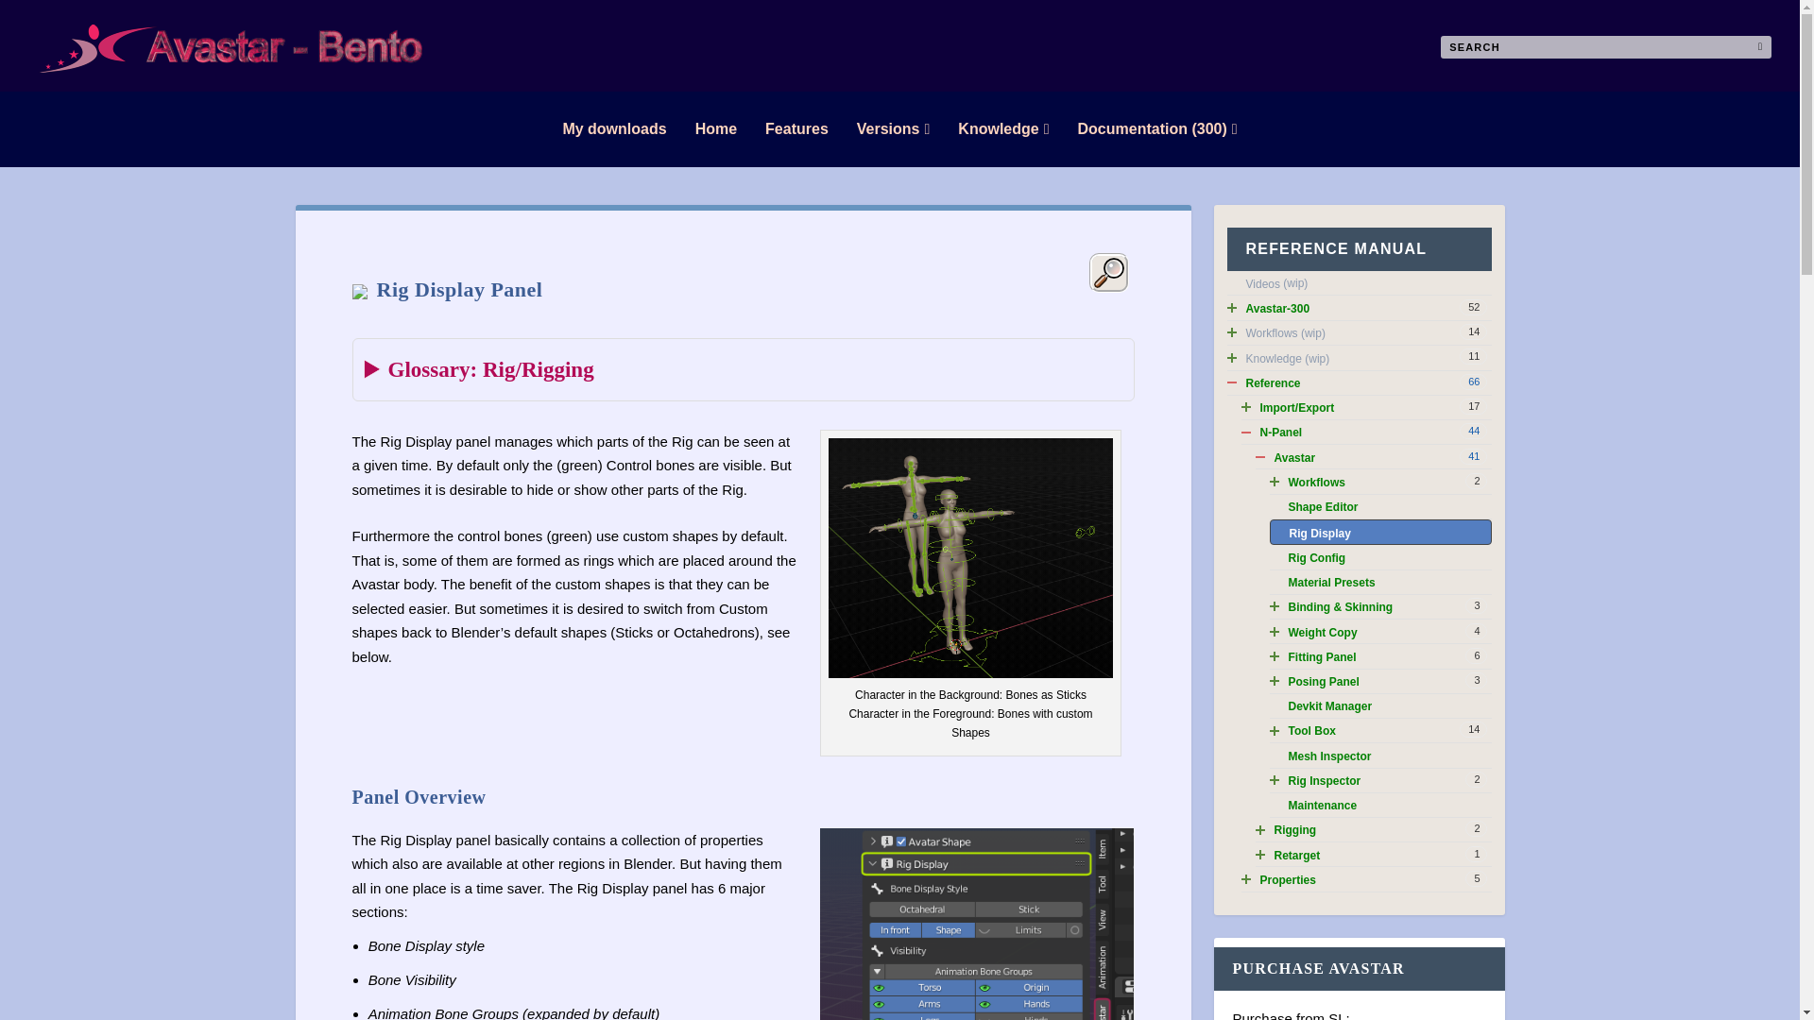  I want to click on Search for:, so click(1606, 46).